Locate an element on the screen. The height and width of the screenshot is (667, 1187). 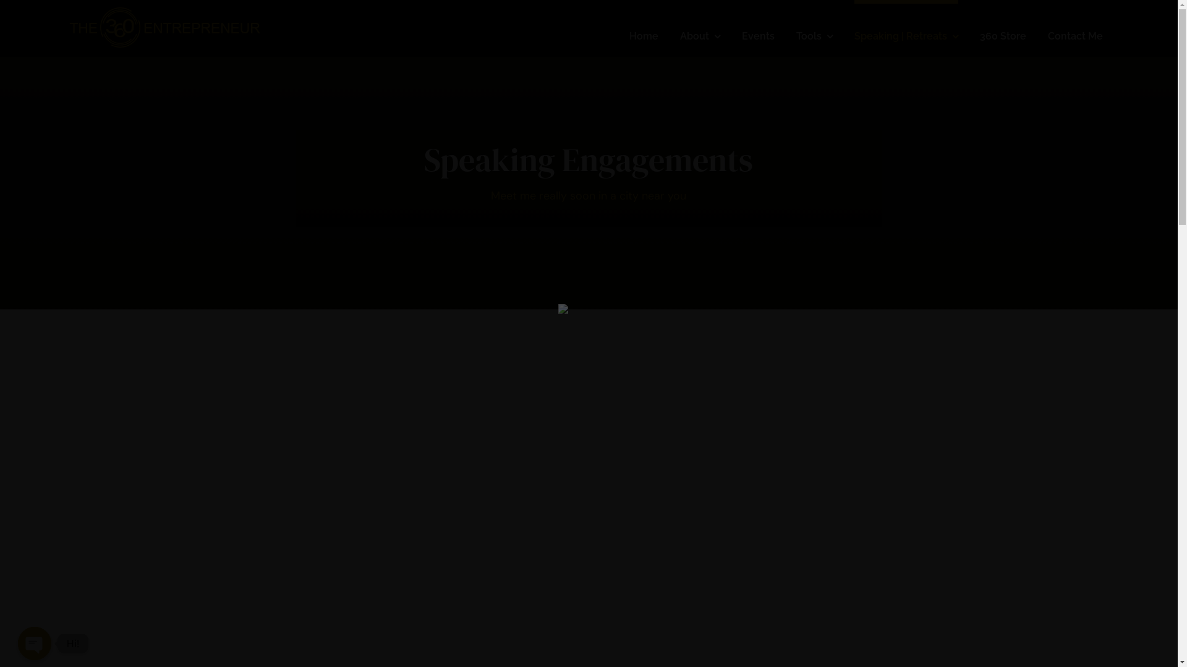
Speaking | Retreats is located at coordinates (906, 28).